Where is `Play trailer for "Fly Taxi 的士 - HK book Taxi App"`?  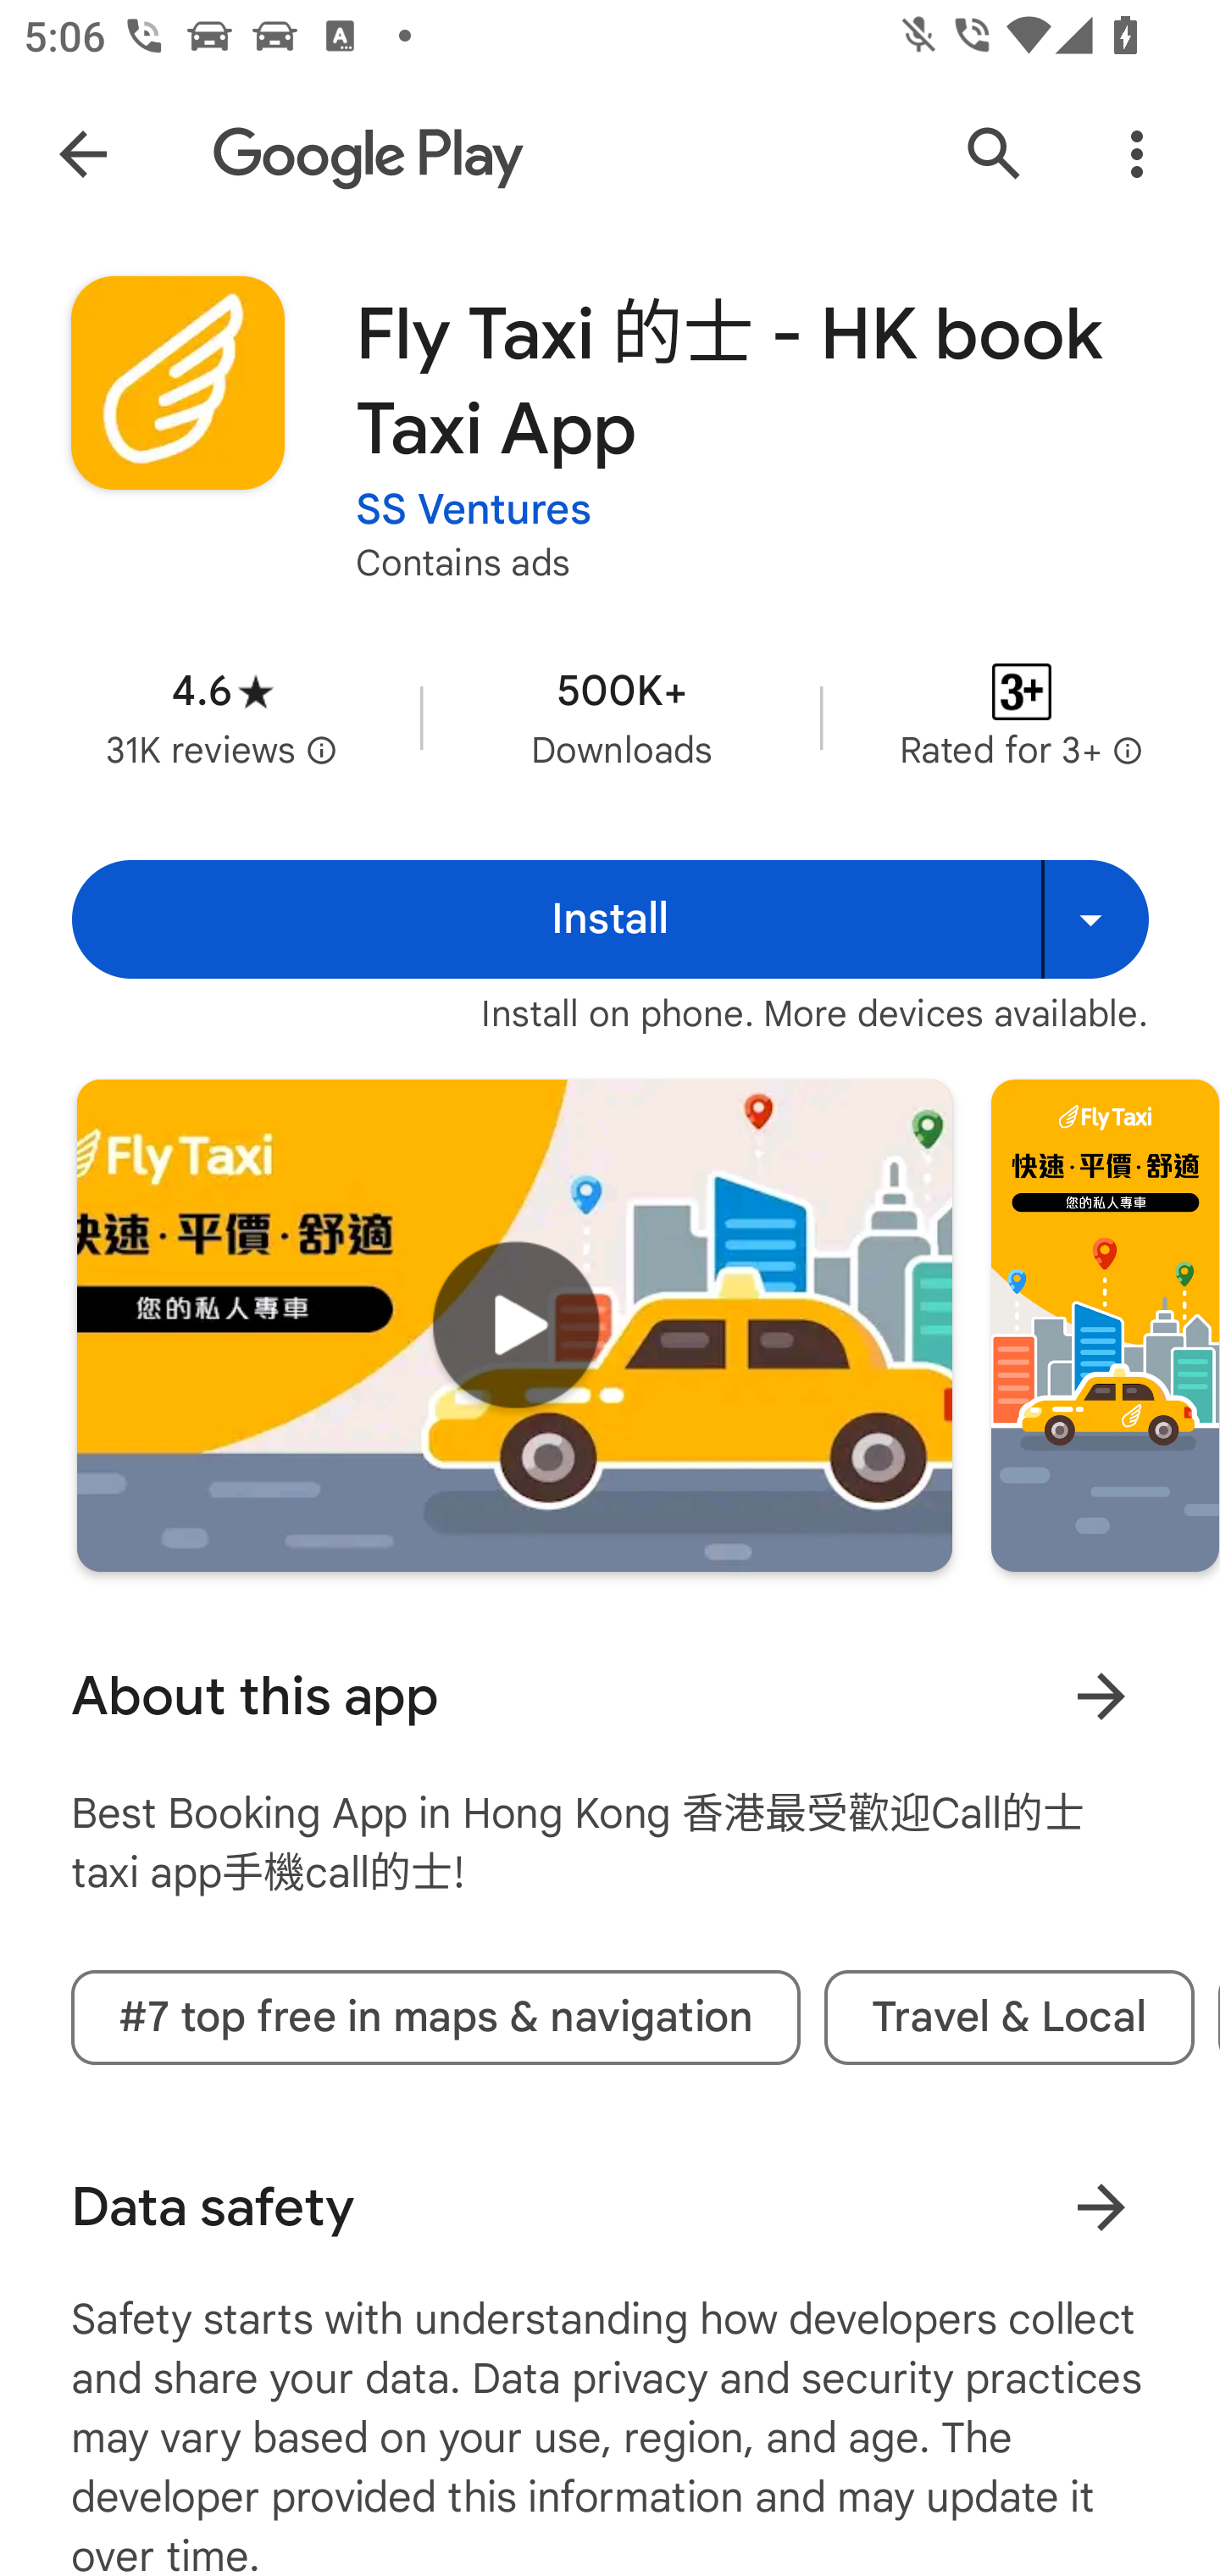 Play trailer for "Fly Taxi 的士 - HK book Taxi App" is located at coordinates (514, 1325).